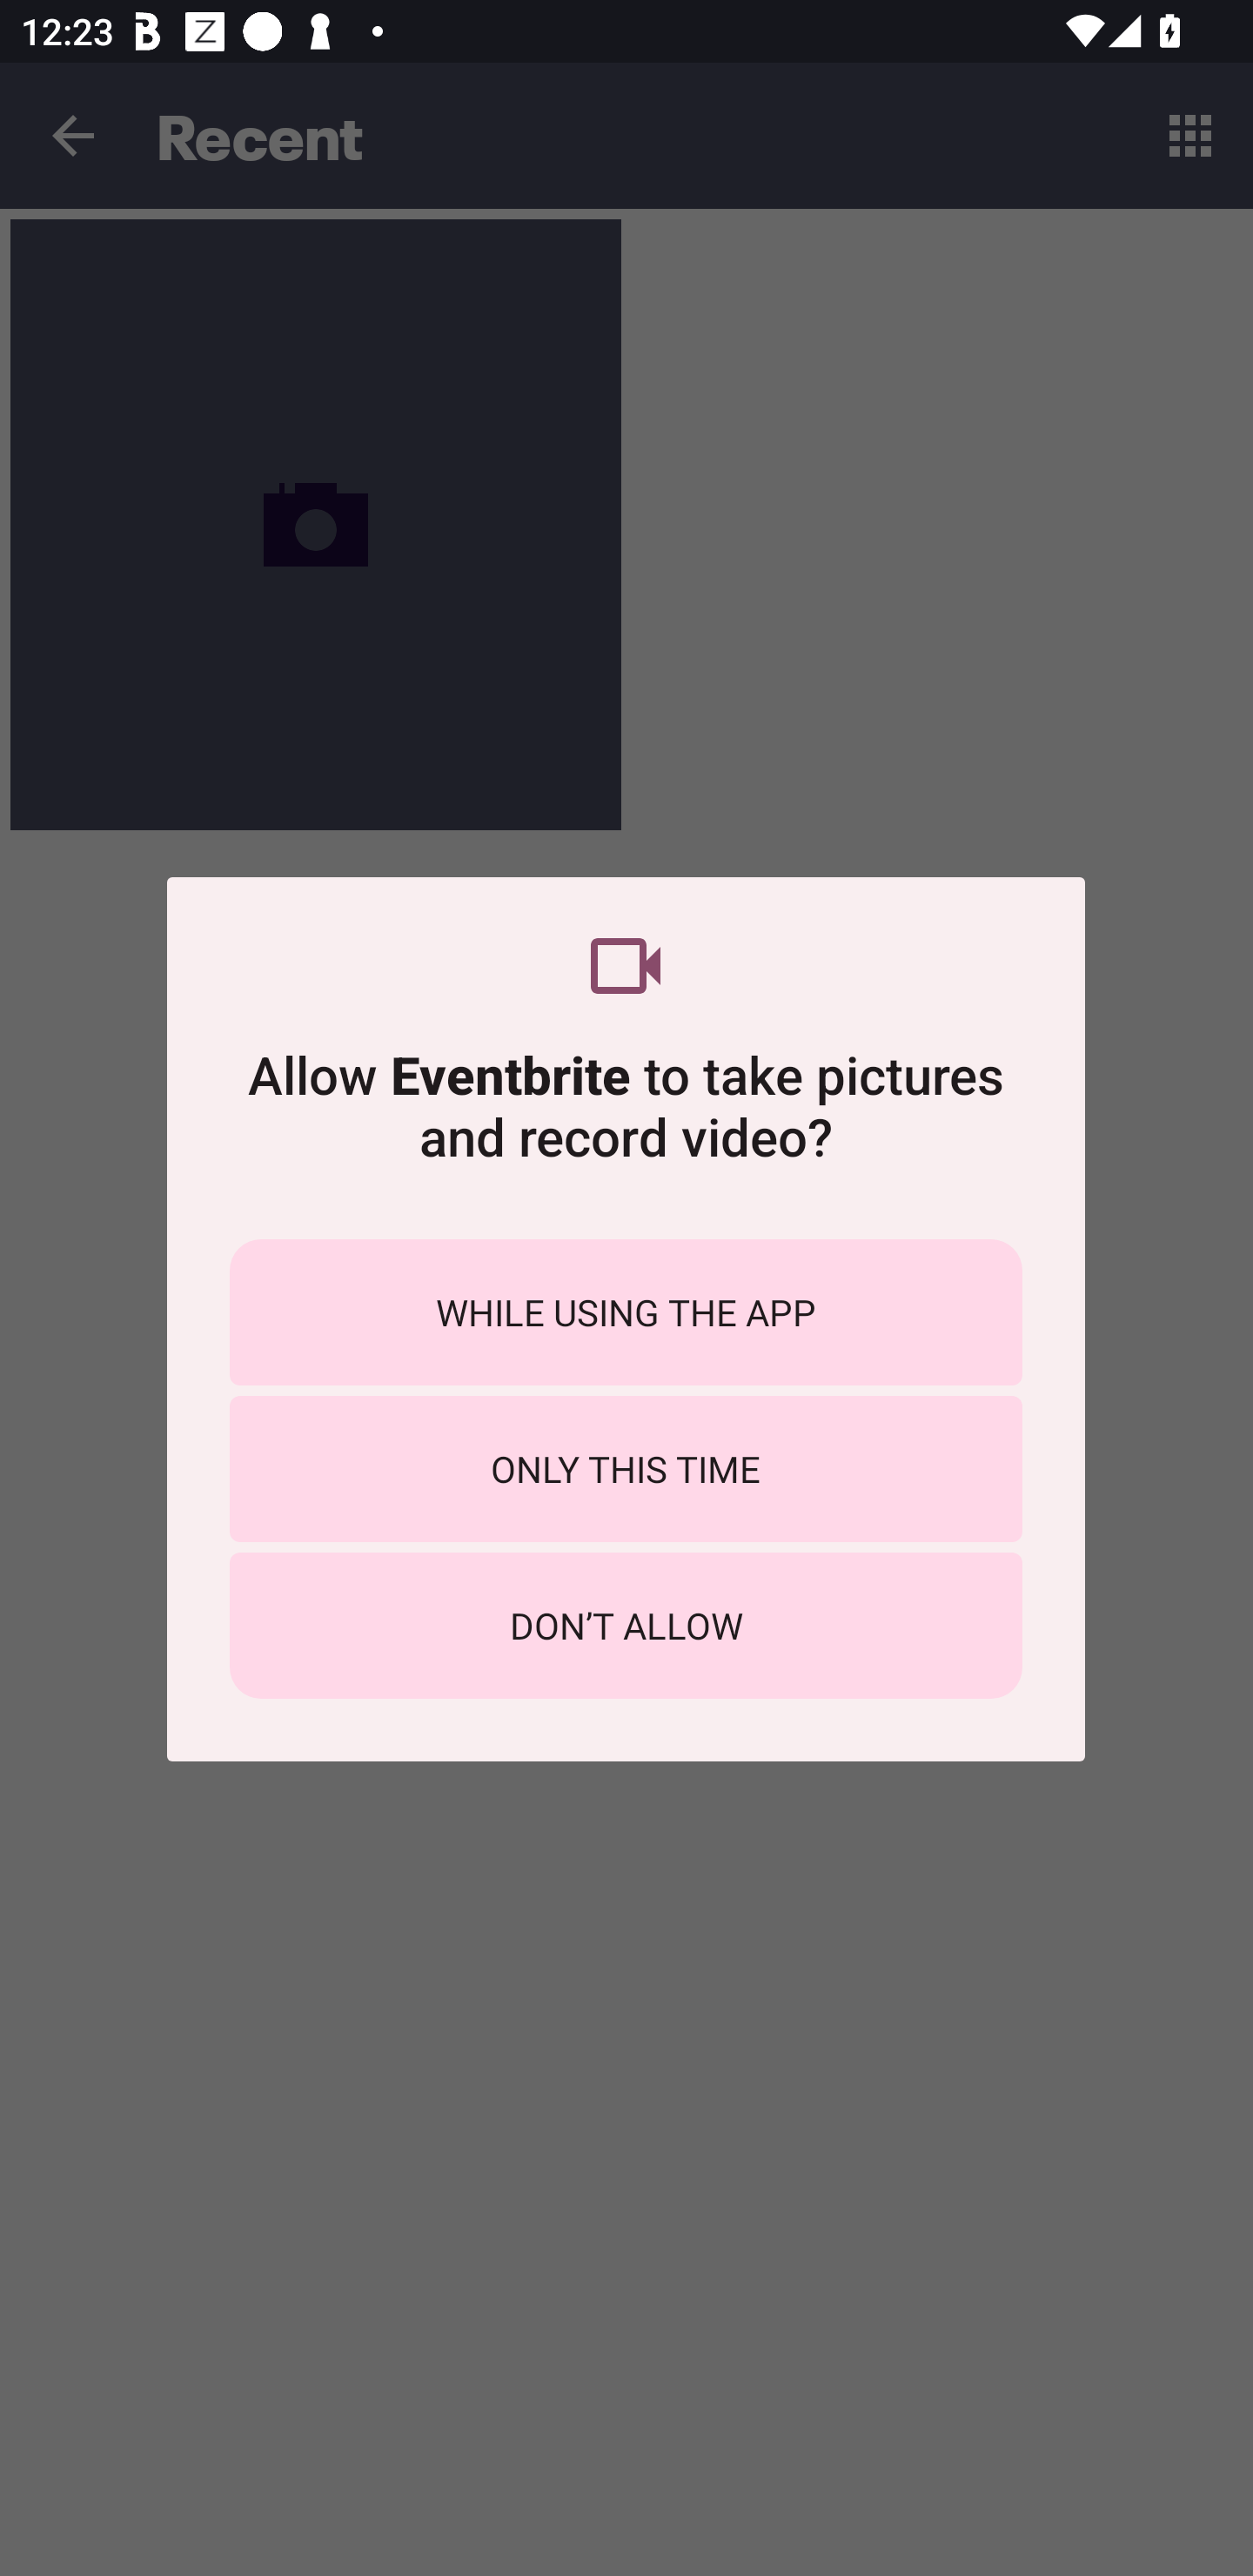  Describe the element at coordinates (626, 1469) in the screenshot. I see `ONLY THIS TIME` at that location.